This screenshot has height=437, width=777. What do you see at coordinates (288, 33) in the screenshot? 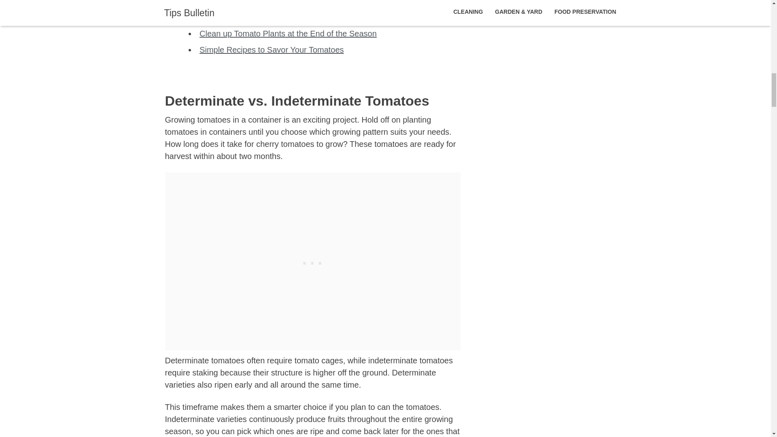
I see `Clean up Tomato Plants at the End of the Season` at bounding box center [288, 33].